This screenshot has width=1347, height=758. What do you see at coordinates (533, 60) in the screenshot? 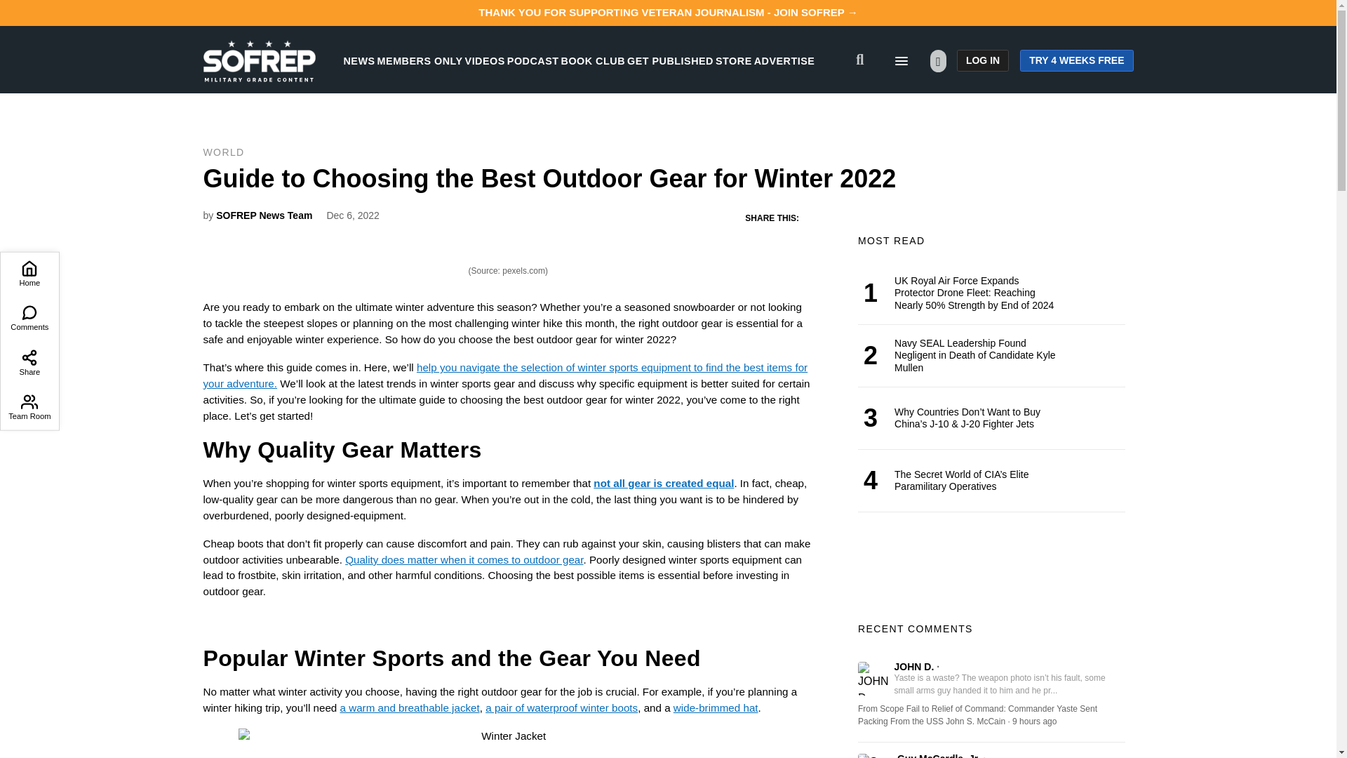
I see `PODCAST` at bounding box center [533, 60].